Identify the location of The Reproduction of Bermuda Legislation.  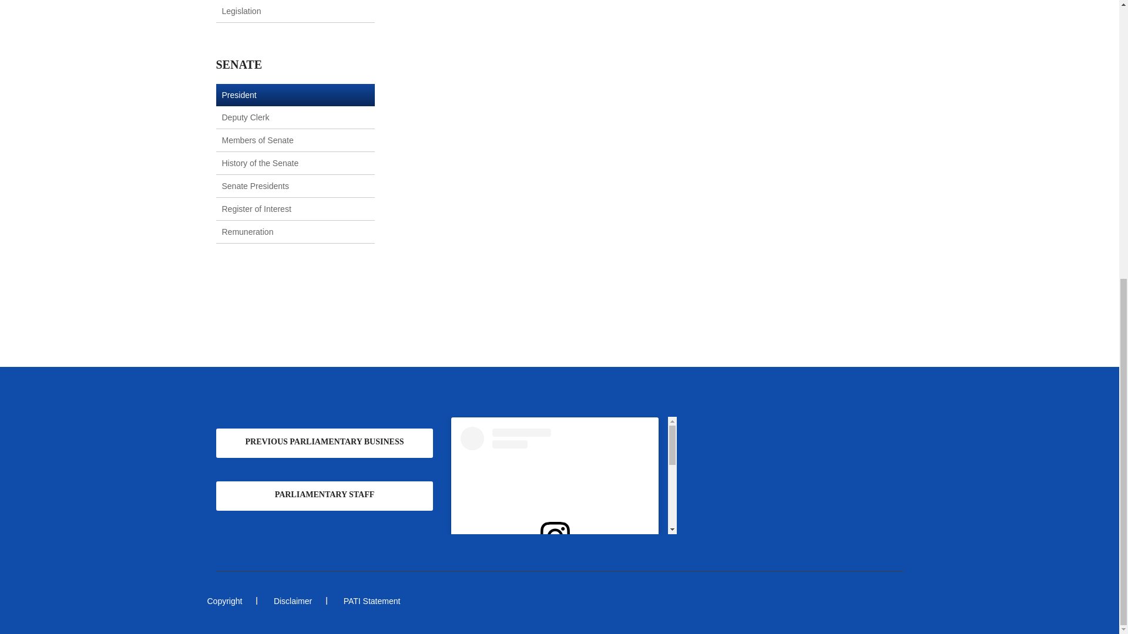
(277, 8).